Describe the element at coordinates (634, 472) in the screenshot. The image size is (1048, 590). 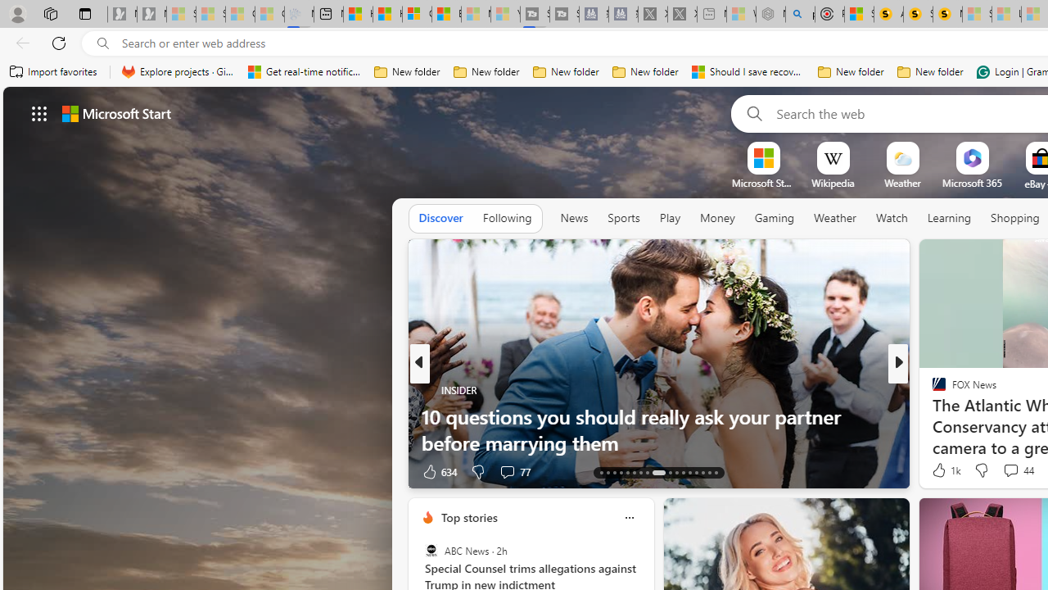
I see `AutomationID: tab-18` at that location.